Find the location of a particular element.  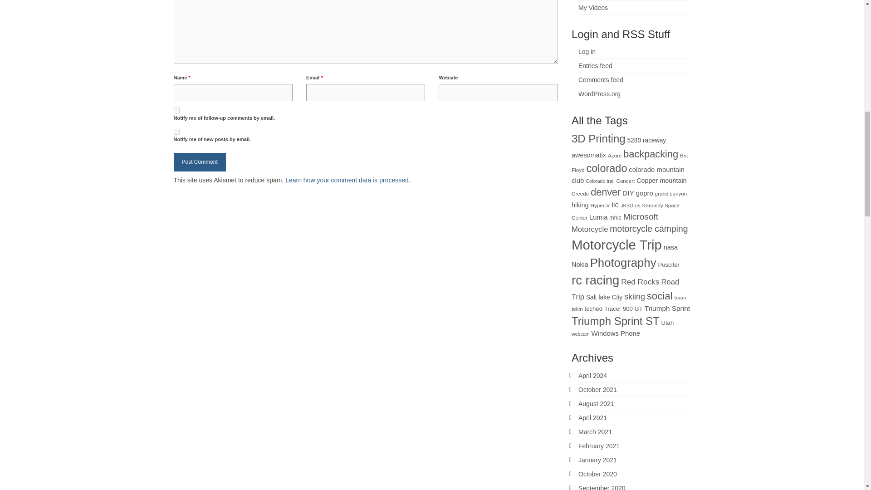

Post Comment is located at coordinates (200, 162).